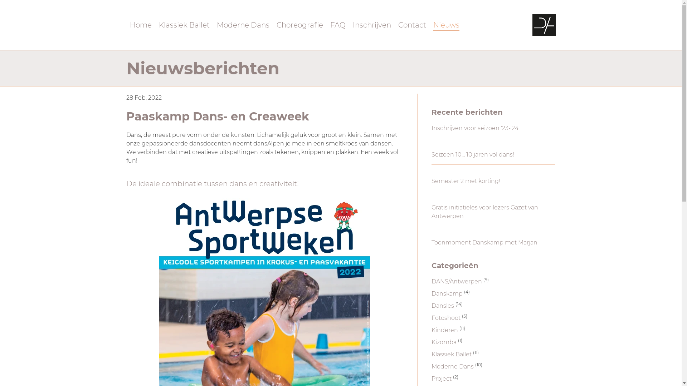  I want to click on Danskamp, so click(447, 294).